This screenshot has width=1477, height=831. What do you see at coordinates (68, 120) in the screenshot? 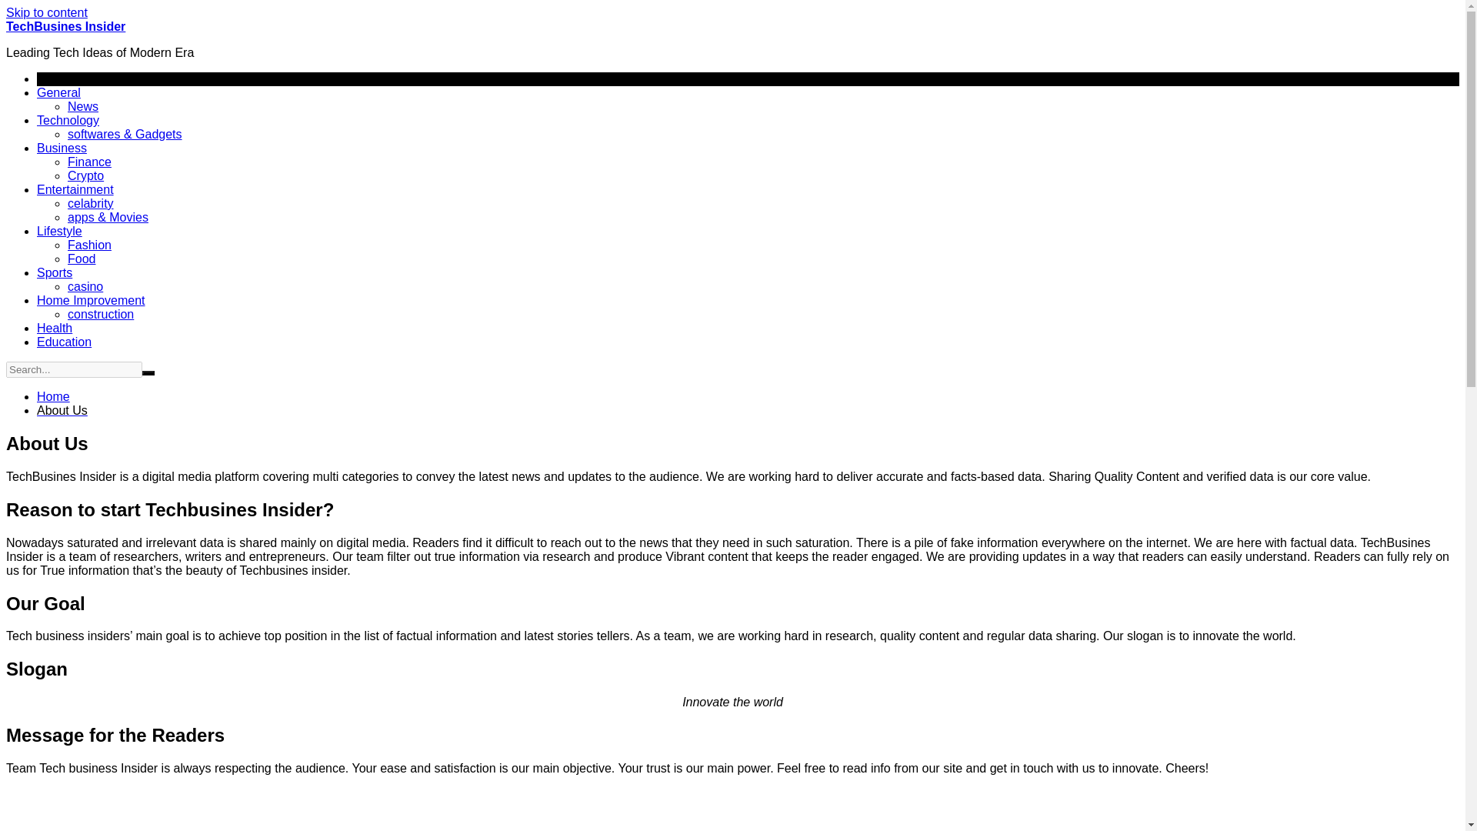
I see `Technology` at bounding box center [68, 120].